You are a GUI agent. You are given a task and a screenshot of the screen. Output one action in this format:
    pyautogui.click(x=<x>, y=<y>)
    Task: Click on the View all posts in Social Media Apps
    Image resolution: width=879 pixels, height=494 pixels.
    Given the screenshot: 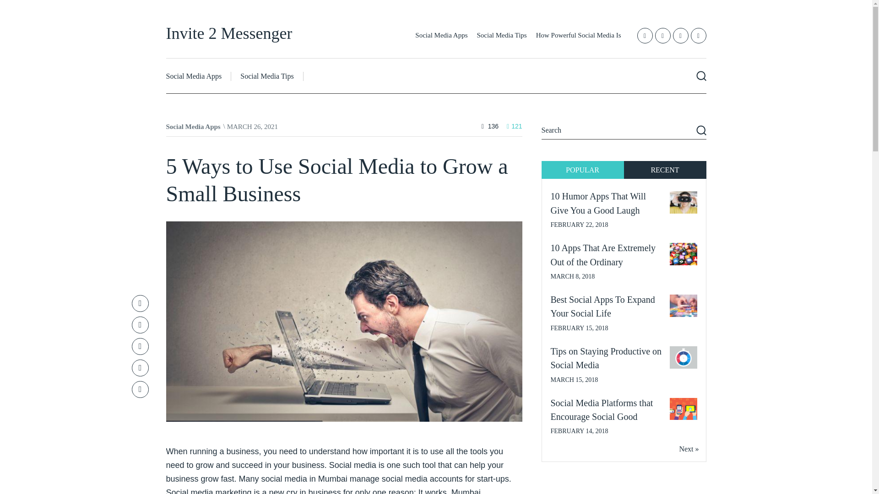 What is the action you would take?
    pyautogui.click(x=193, y=126)
    